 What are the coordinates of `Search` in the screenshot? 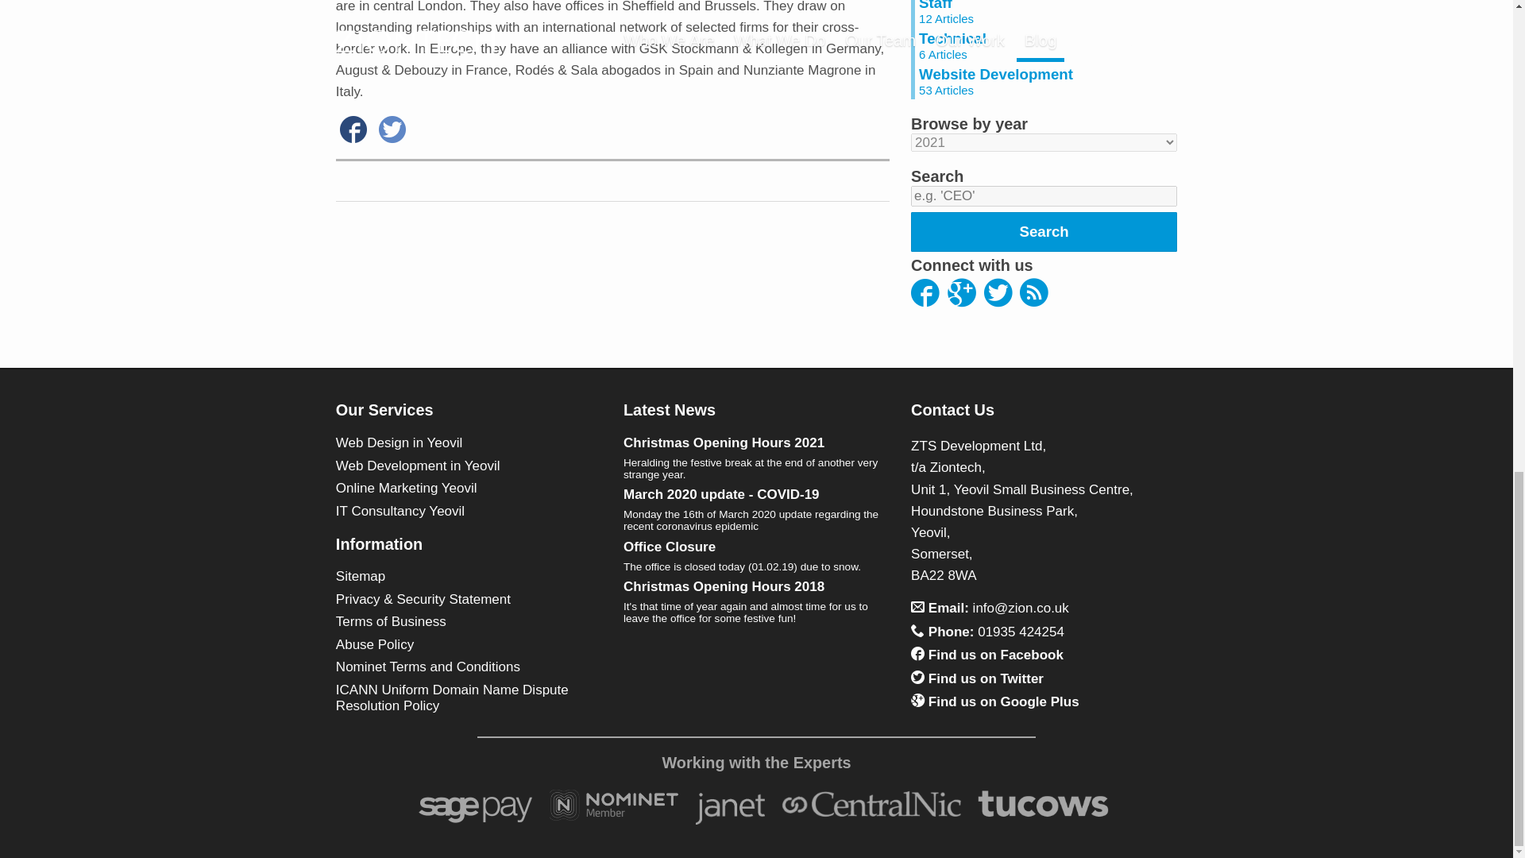 It's located at (469, 488).